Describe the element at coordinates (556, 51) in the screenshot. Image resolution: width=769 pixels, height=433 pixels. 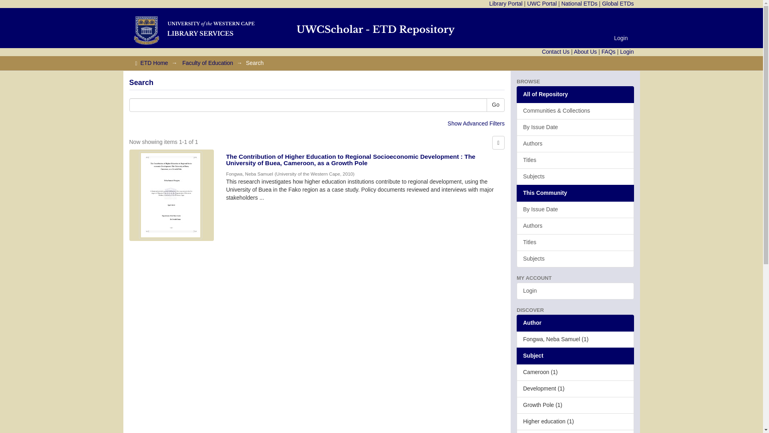
I see `Contact Us` at that location.